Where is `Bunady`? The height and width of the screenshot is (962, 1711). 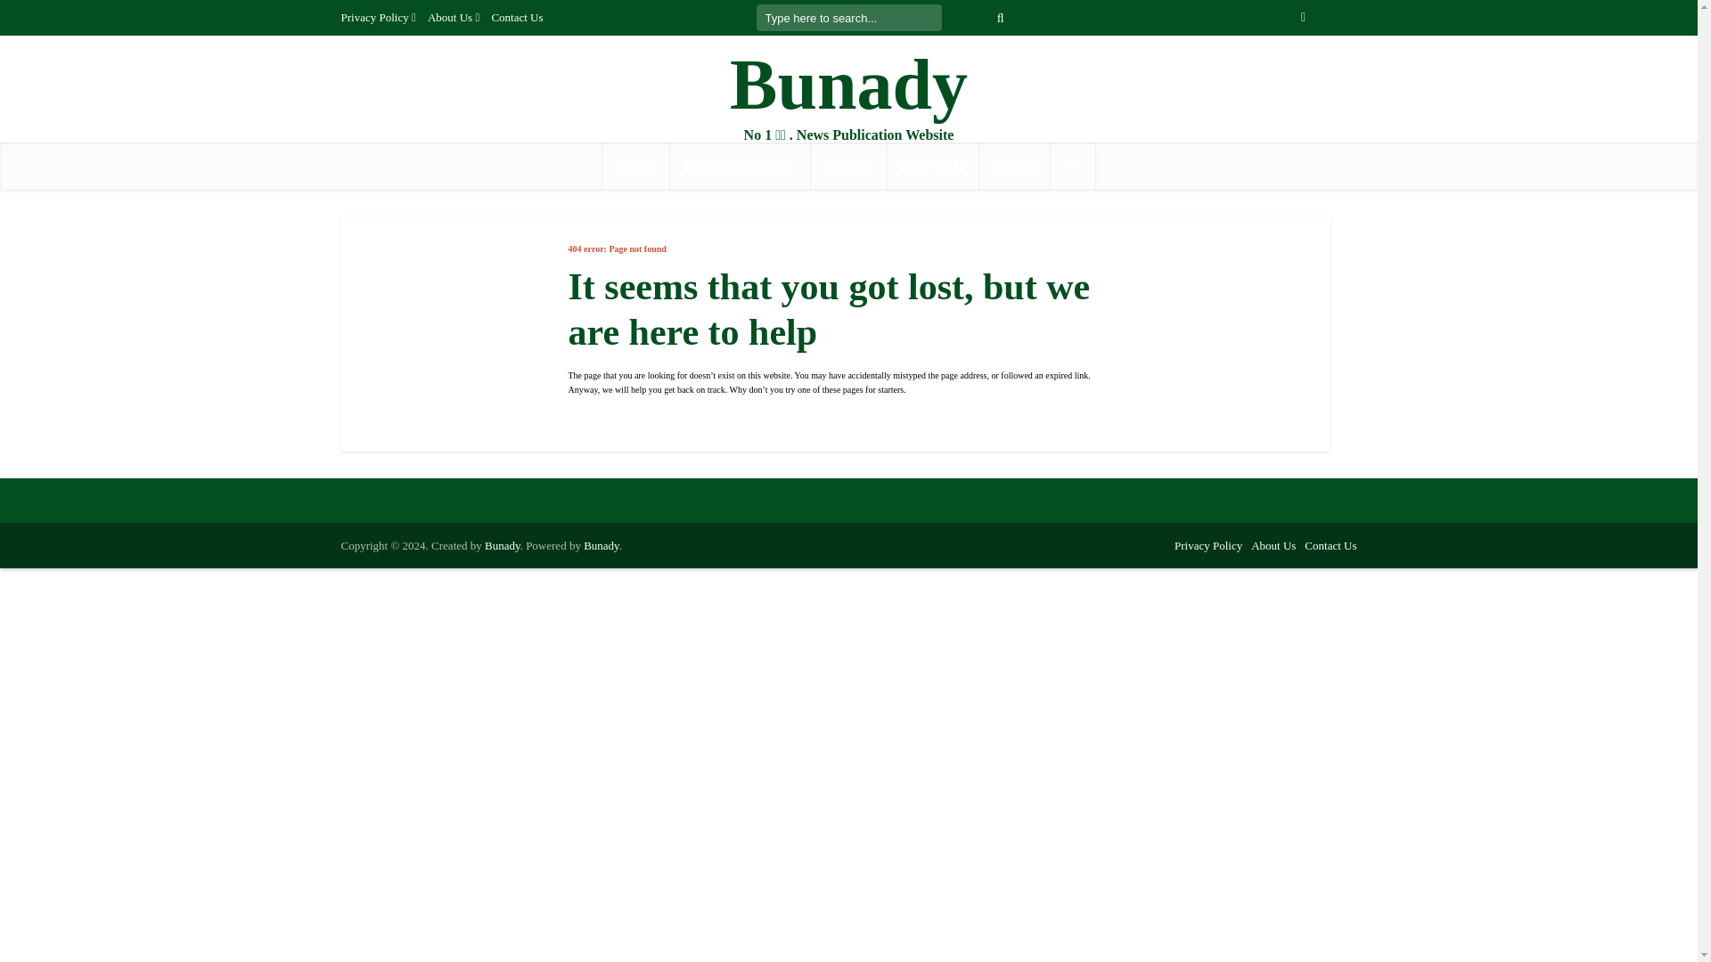 Bunady is located at coordinates (848, 85).